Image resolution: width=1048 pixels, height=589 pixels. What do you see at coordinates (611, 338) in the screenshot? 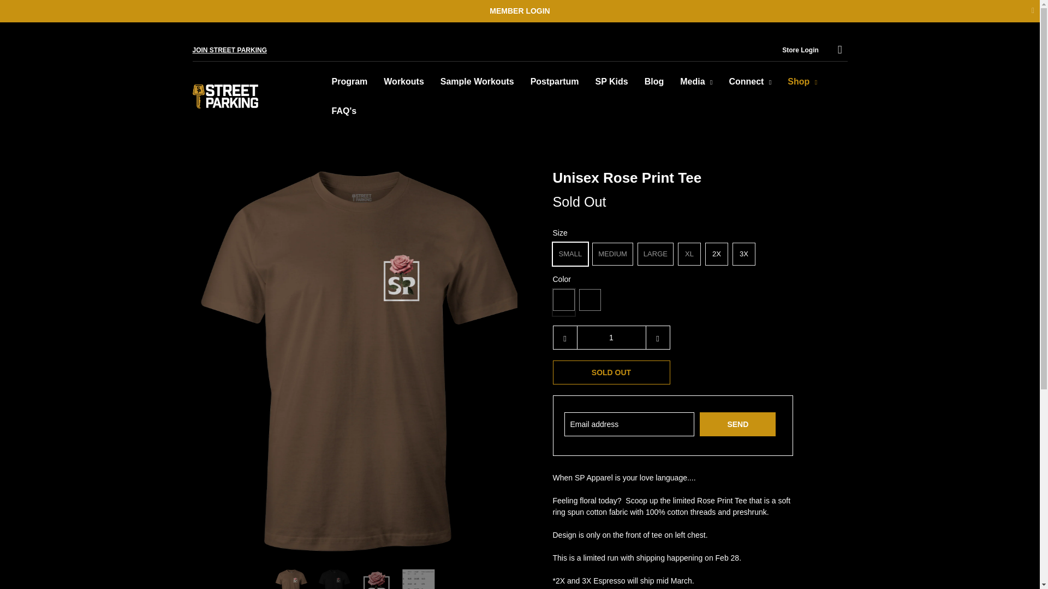
I see `1` at bounding box center [611, 338].